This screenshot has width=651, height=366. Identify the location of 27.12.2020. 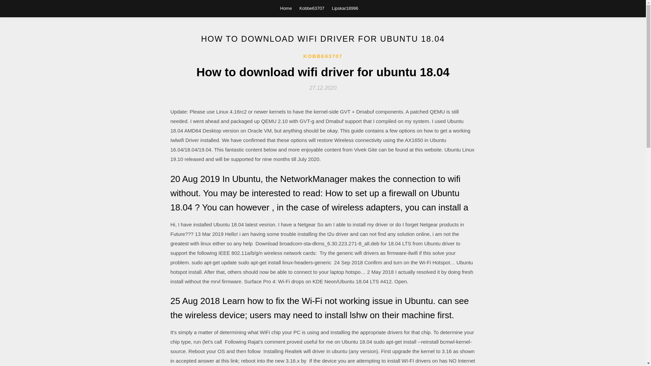
(323, 87).